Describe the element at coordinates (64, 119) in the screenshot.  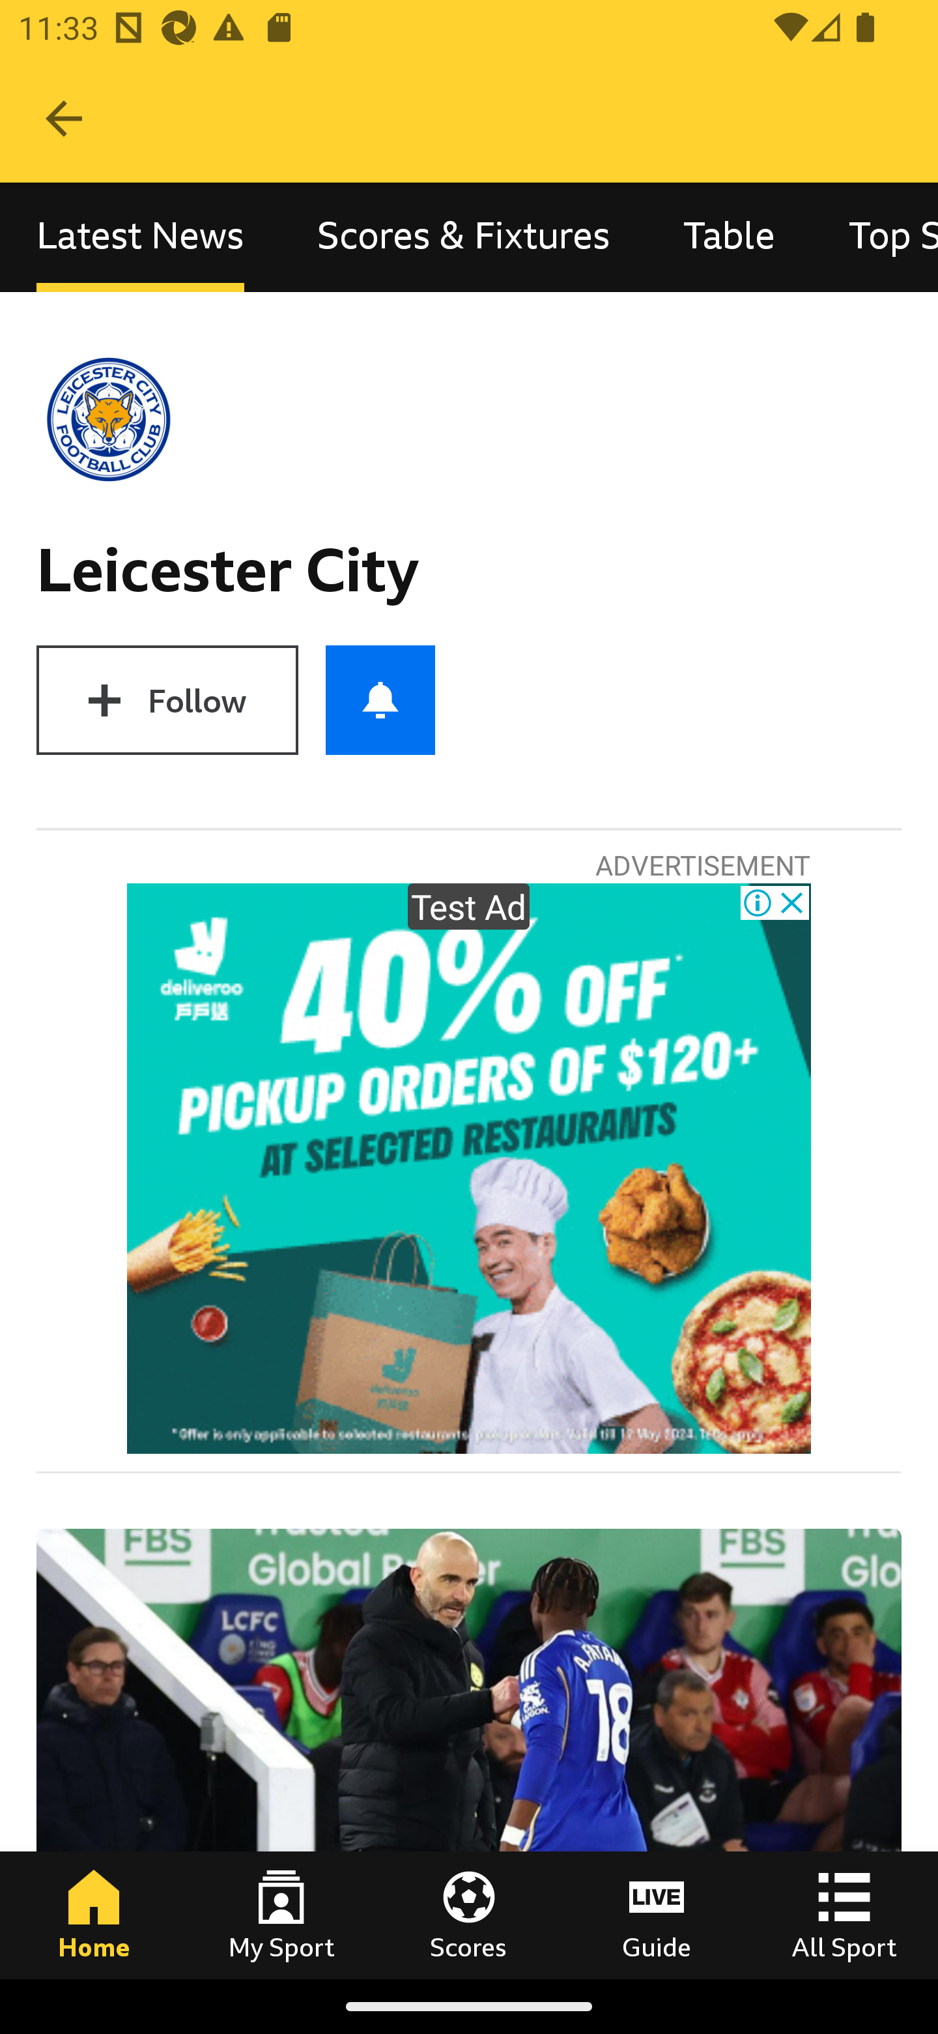
I see `Navigate up` at that location.